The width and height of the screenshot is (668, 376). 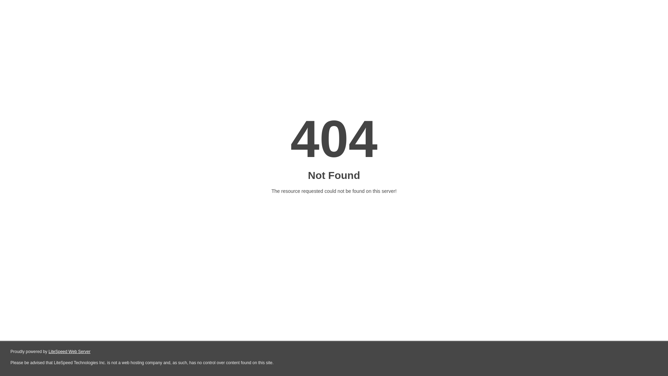 I want to click on LiteSpeed Web Server, so click(x=70, y=352).